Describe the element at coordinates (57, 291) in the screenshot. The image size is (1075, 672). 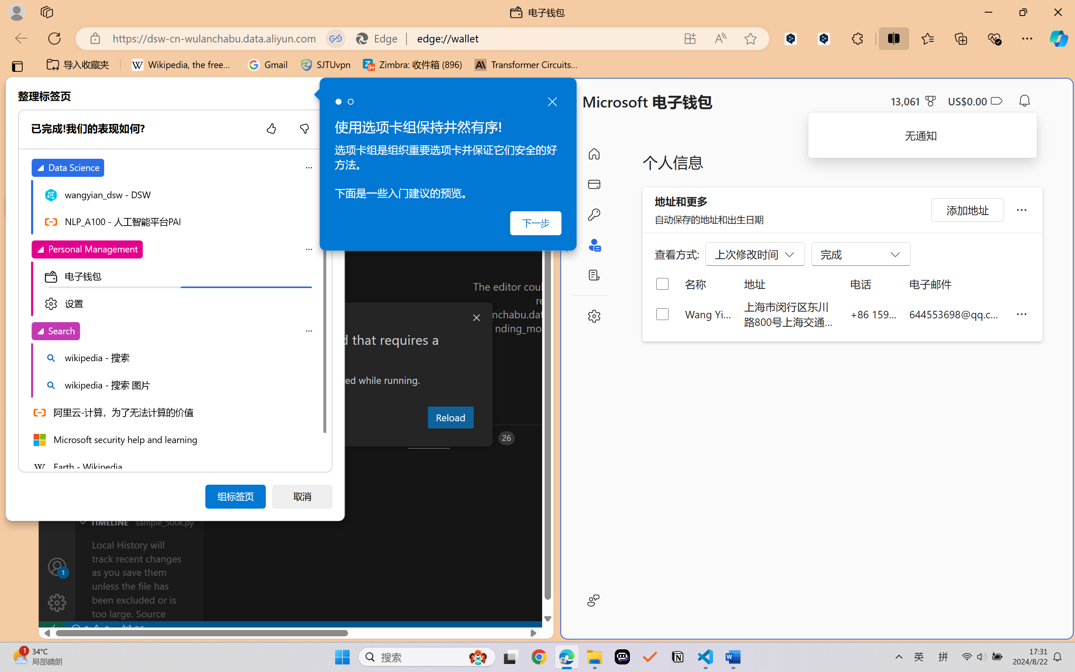
I see `Run and Debug (Ctrl+Shift+D)` at that location.